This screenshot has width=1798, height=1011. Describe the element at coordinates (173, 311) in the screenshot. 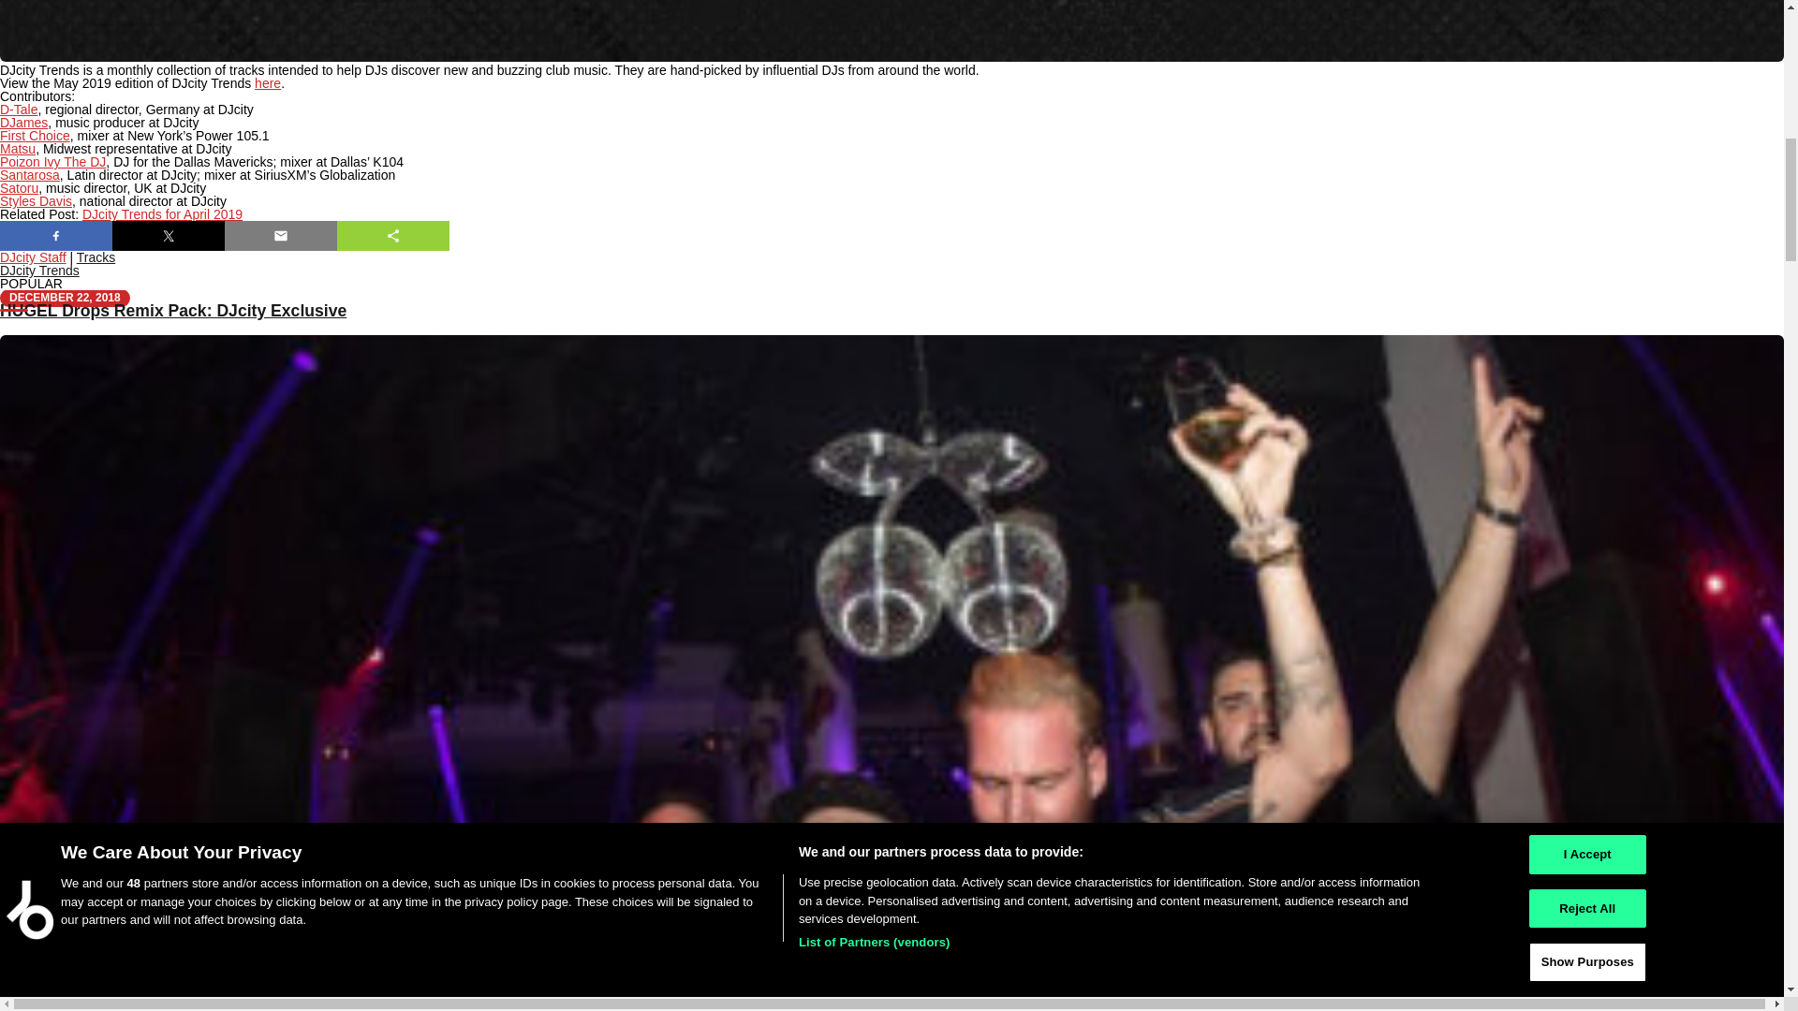

I see `HUGEL Drops Remix Pack: DJcity Exclusive` at that location.